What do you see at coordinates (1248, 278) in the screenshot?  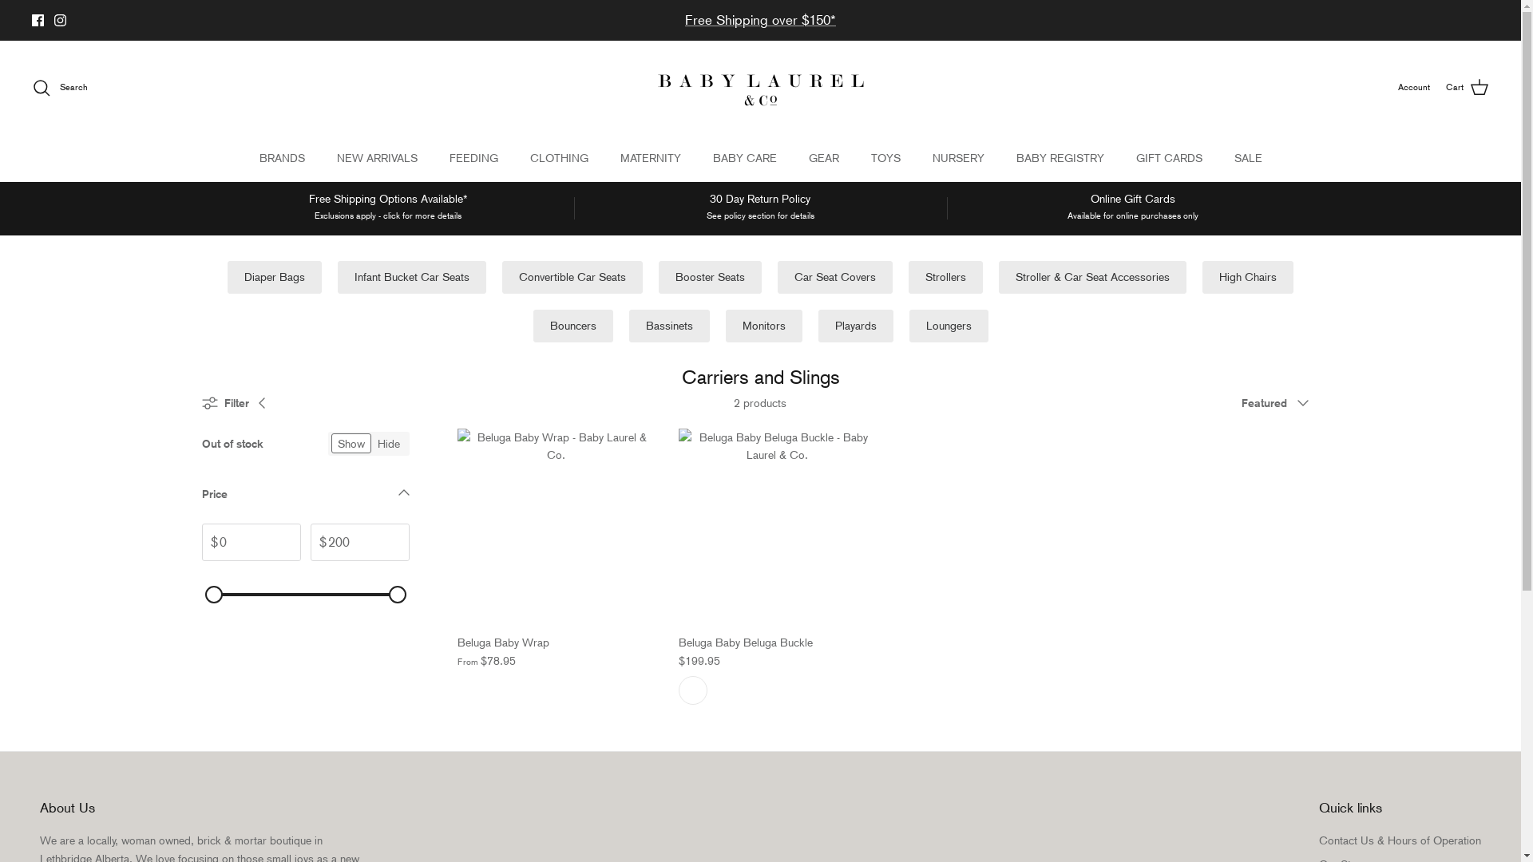 I see `High Chairs` at bounding box center [1248, 278].